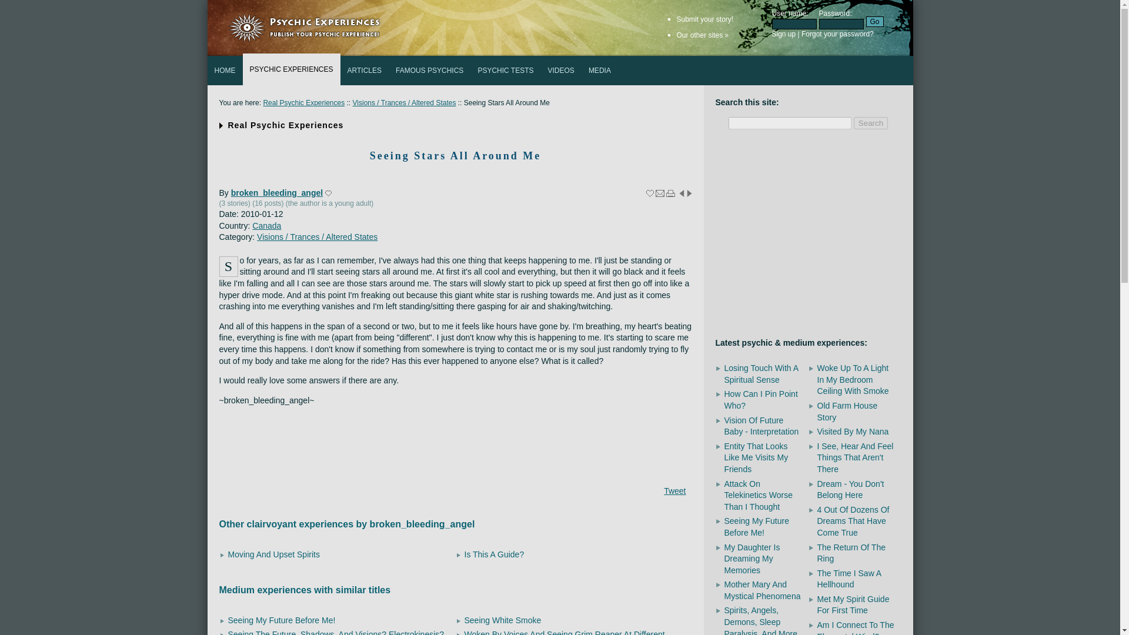 The image size is (1129, 635). What do you see at coordinates (494, 554) in the screenshot?
I see `Is This A Guide?` at bounding box center [494, 554].